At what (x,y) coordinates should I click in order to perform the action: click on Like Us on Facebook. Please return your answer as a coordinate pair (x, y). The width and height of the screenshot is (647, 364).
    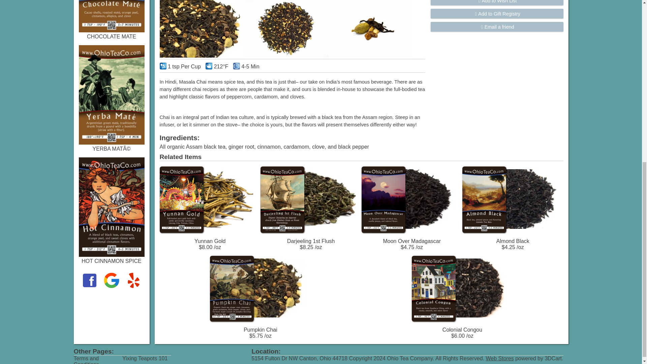
    Looking at the image, I should click on (89, 287).